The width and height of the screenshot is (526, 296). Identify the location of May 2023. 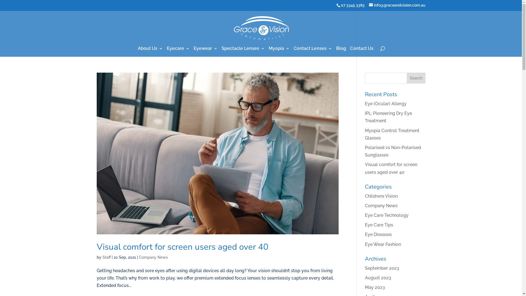
(375, 287).